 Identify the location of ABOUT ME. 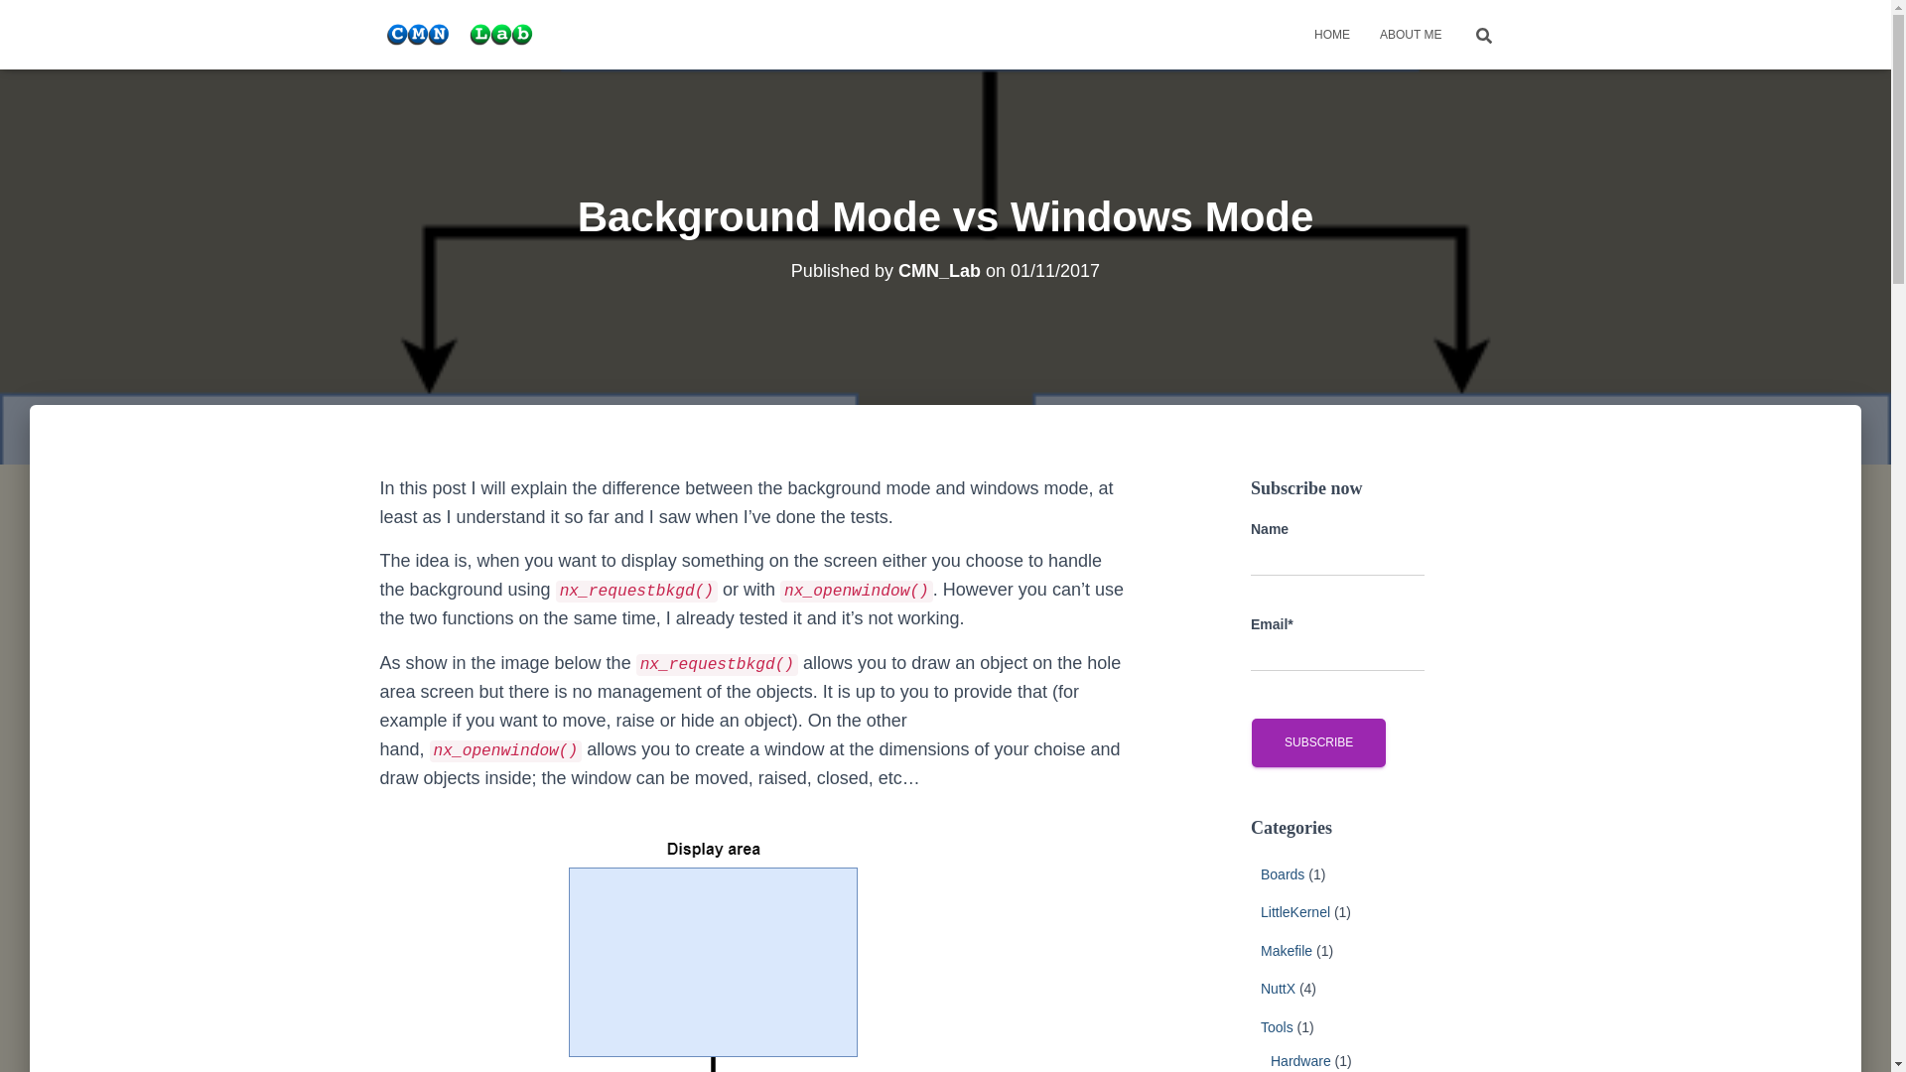
(1410, 34).